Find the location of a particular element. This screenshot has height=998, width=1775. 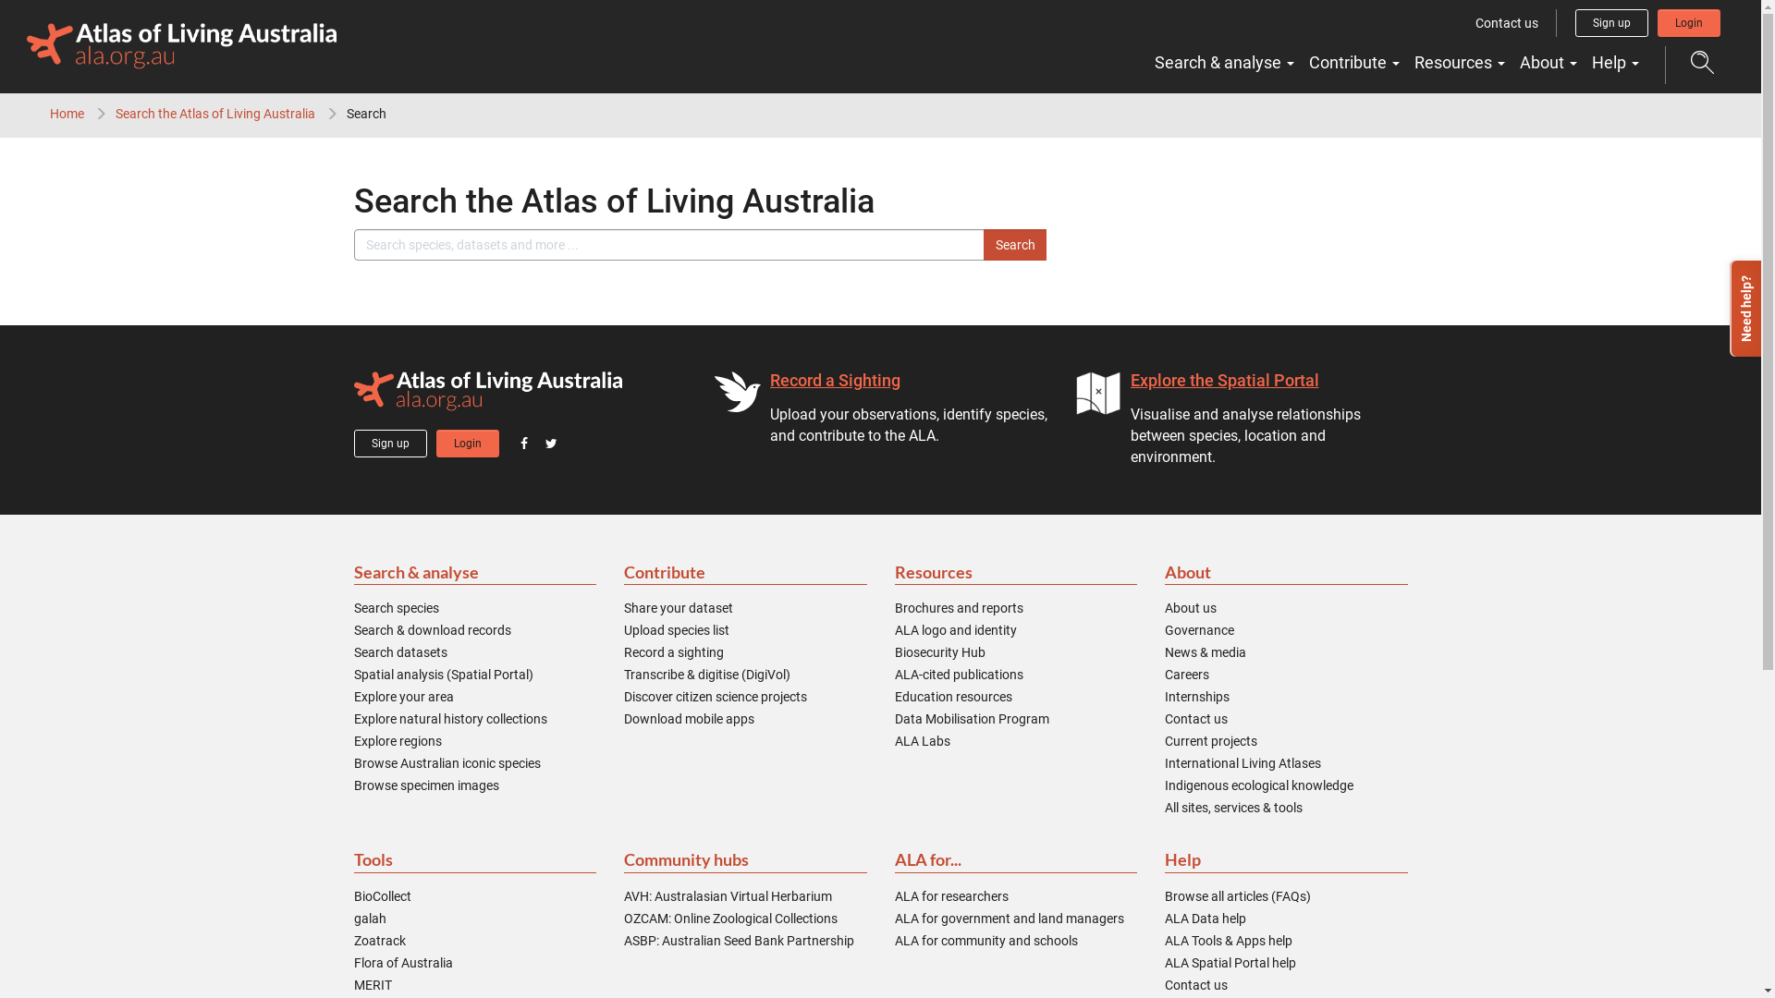

Tools is located at coordinates (475, 861).